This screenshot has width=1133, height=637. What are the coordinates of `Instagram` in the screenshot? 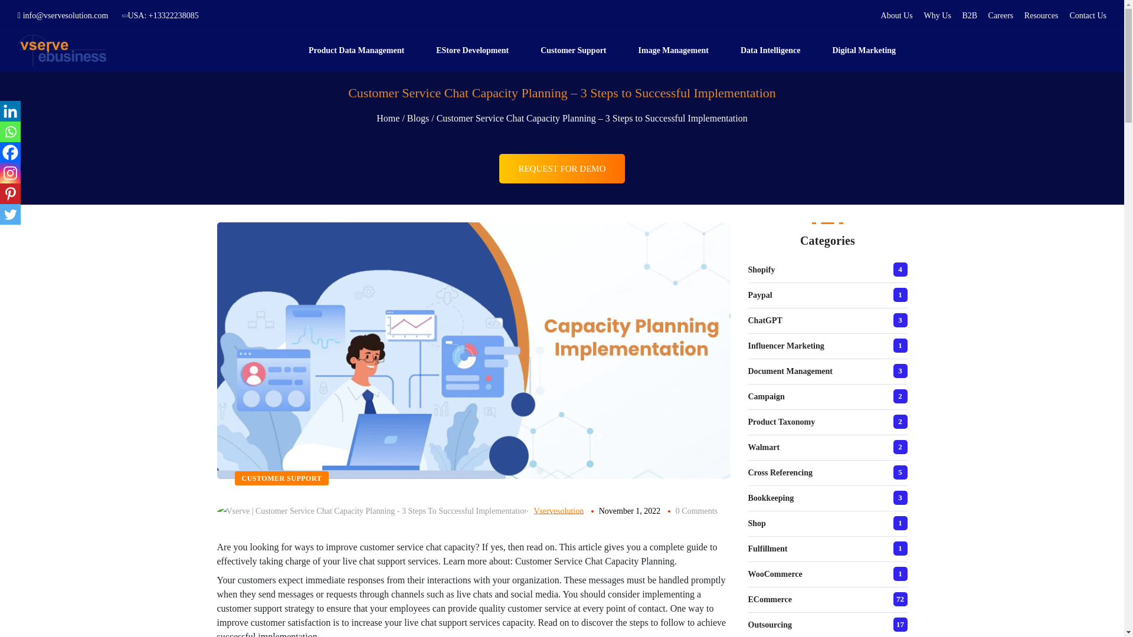 It's located at (10, 173).